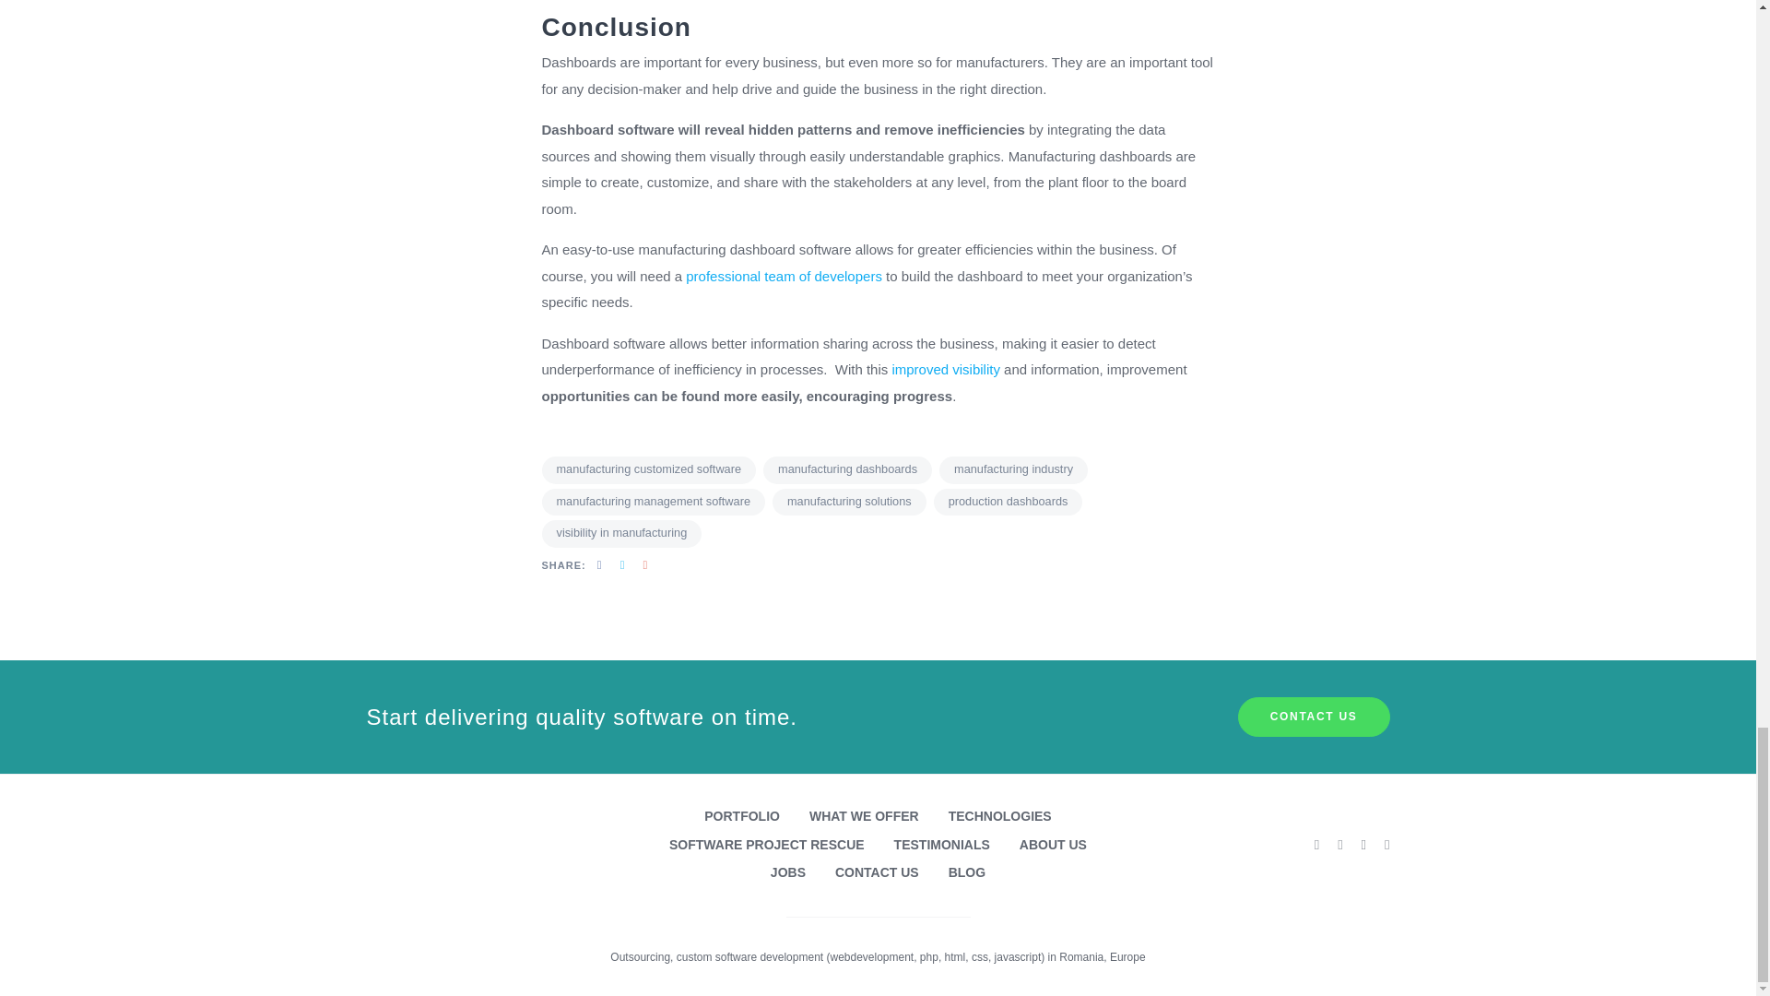 The image size is (1770, 996). Describe the element at coordinates (946, 369) in the screenshot. I see `improved visibility` at that location.